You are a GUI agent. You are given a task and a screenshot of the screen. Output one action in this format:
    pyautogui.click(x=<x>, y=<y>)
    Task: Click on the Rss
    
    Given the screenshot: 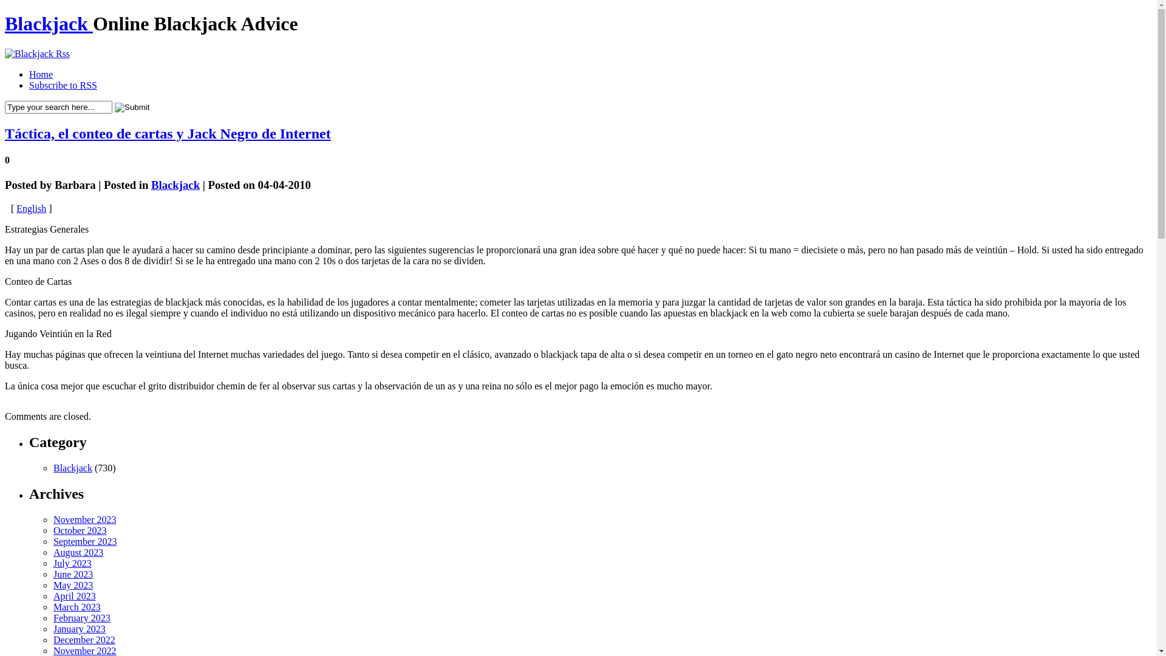 What is the action you would take?
    pyautogui.click(x=38, y=53)
    